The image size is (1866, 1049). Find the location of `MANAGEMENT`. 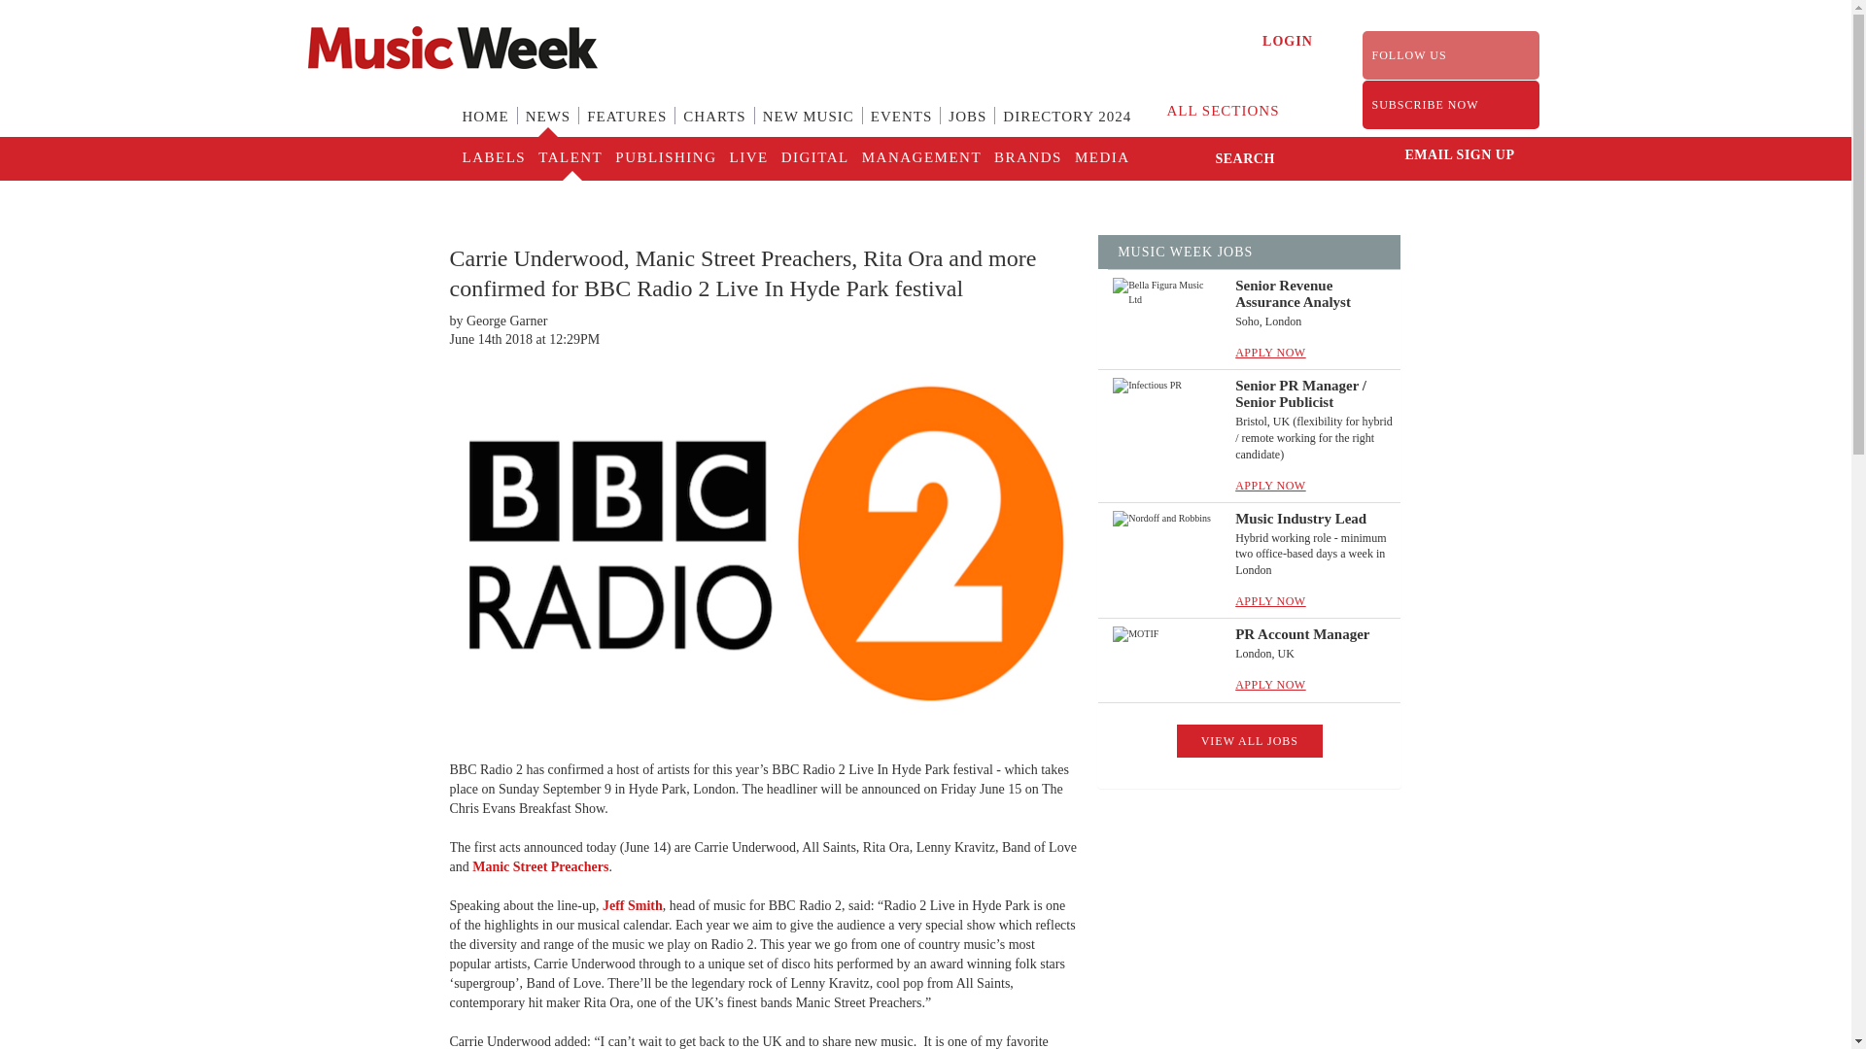

MANAGEMENT is located at coordinates (920, 158).